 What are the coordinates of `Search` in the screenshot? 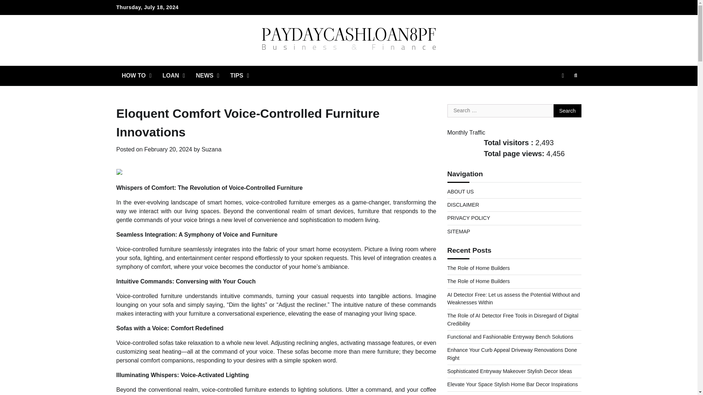 It's located at (562, 93).